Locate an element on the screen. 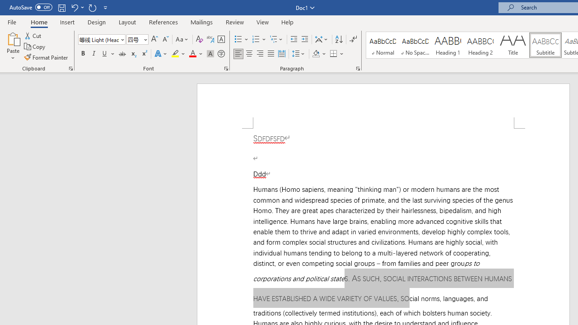 The width and height of the screenshot is (578, 325). Font is located at coordinates (98, 39).